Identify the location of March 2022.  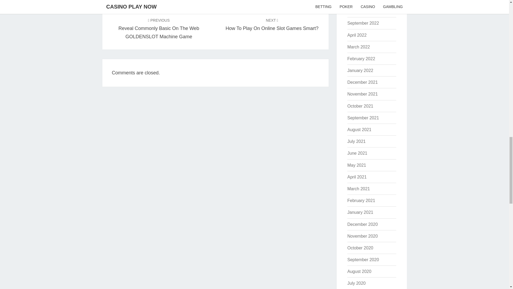
(359, 47).